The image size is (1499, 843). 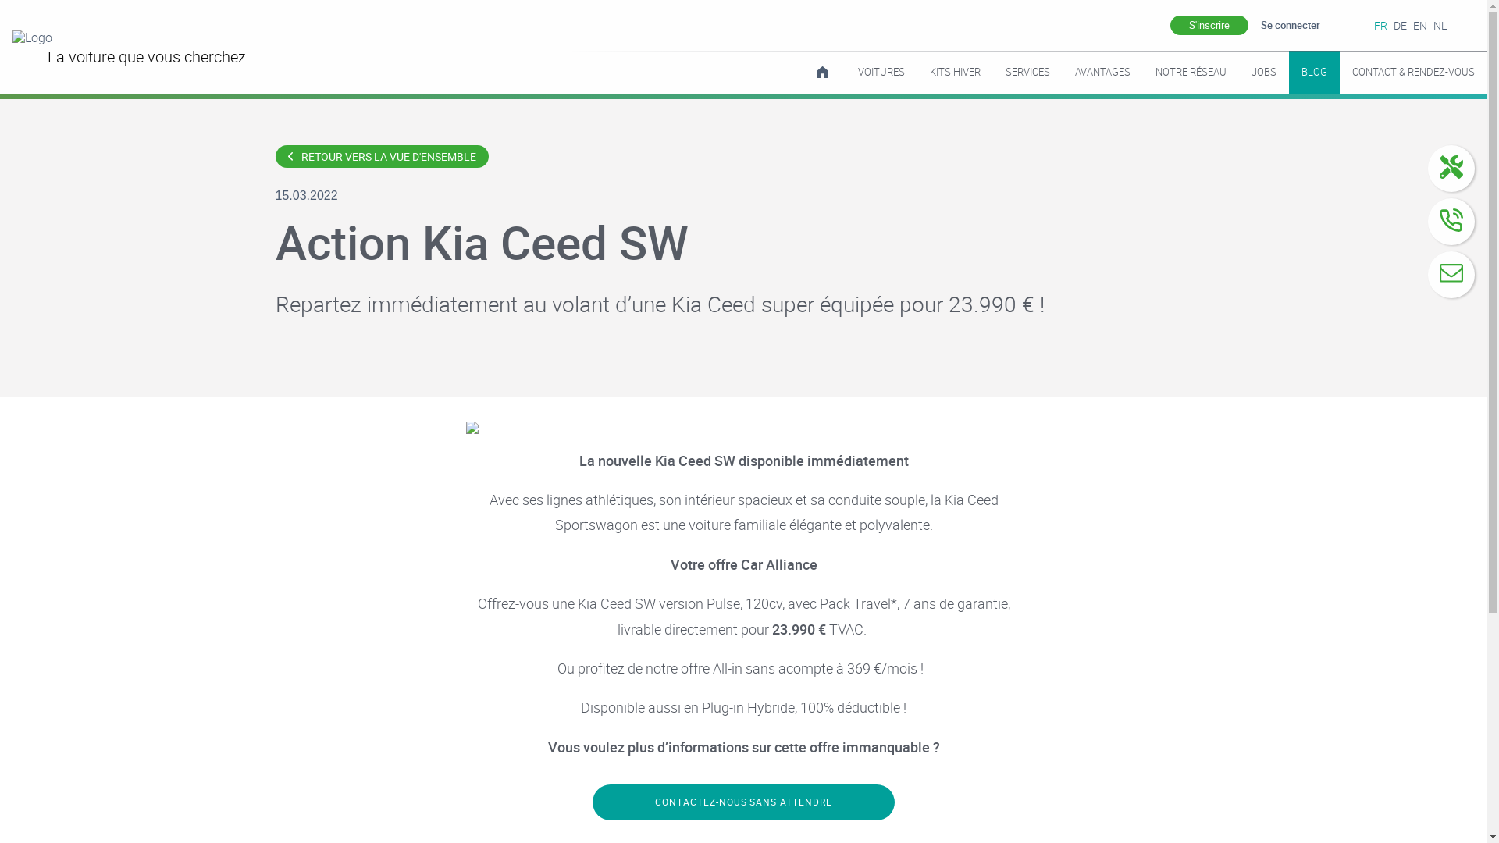 I want to click on SERVICES, so click(x=1027, y=72).